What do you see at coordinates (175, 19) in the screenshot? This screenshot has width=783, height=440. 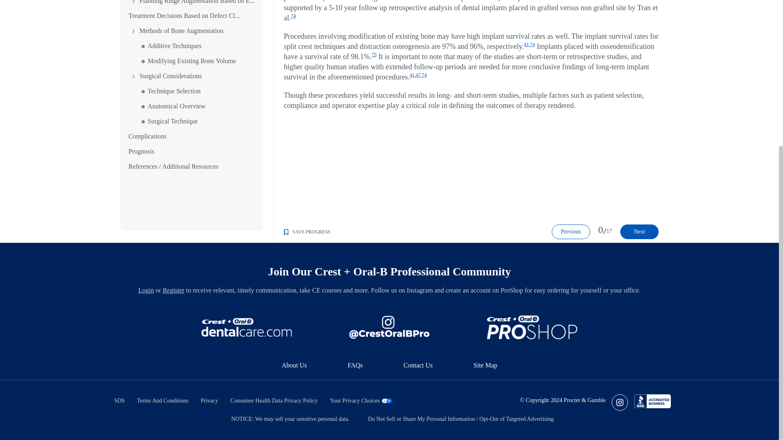 I see `Methods of Bone Augmentation` at bounding box center [175, 19].